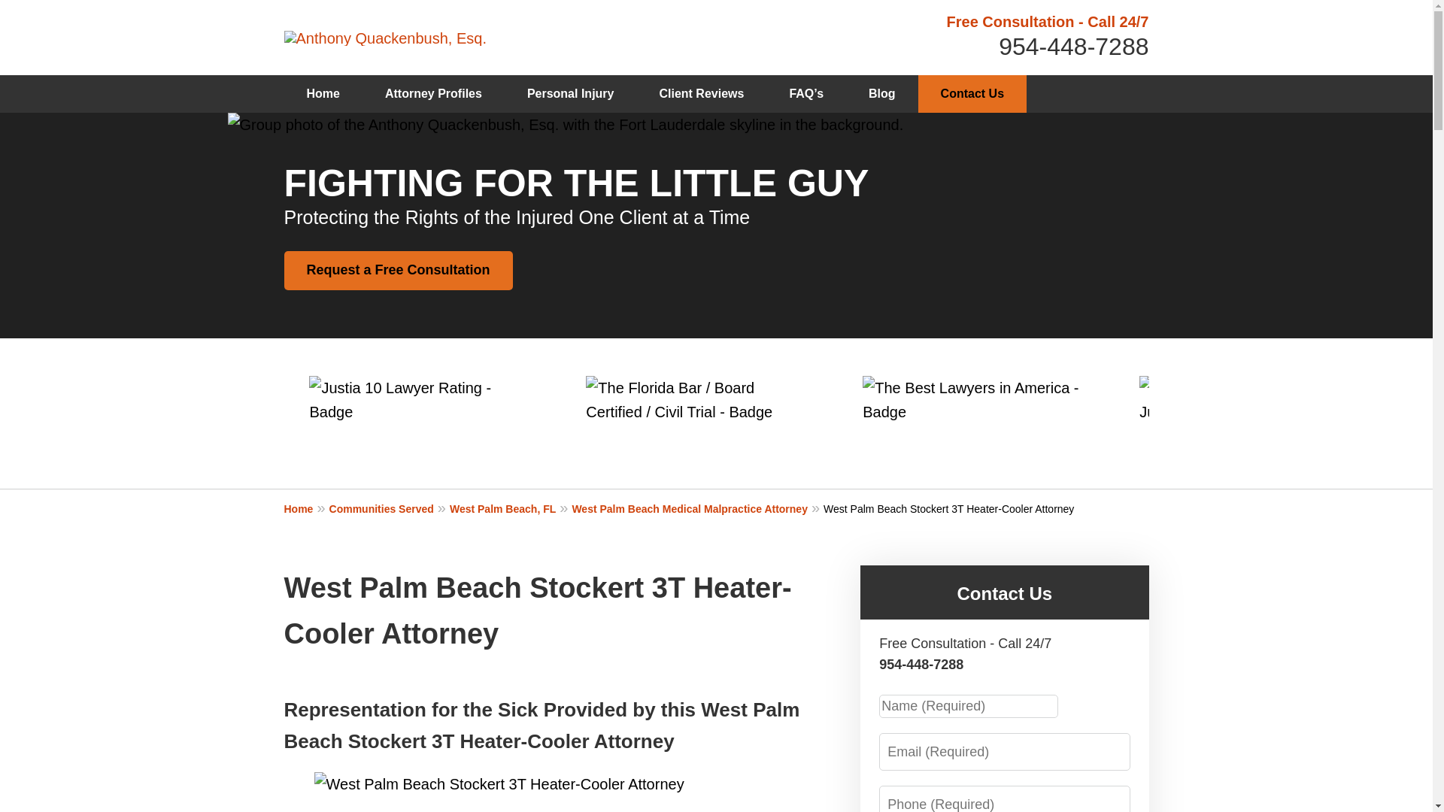 The height and width of the screenshot is (812, 1444). Describe the element at coordinates (510, 508) in the screenshot. I see `West Palm Beach, FL` at that location.